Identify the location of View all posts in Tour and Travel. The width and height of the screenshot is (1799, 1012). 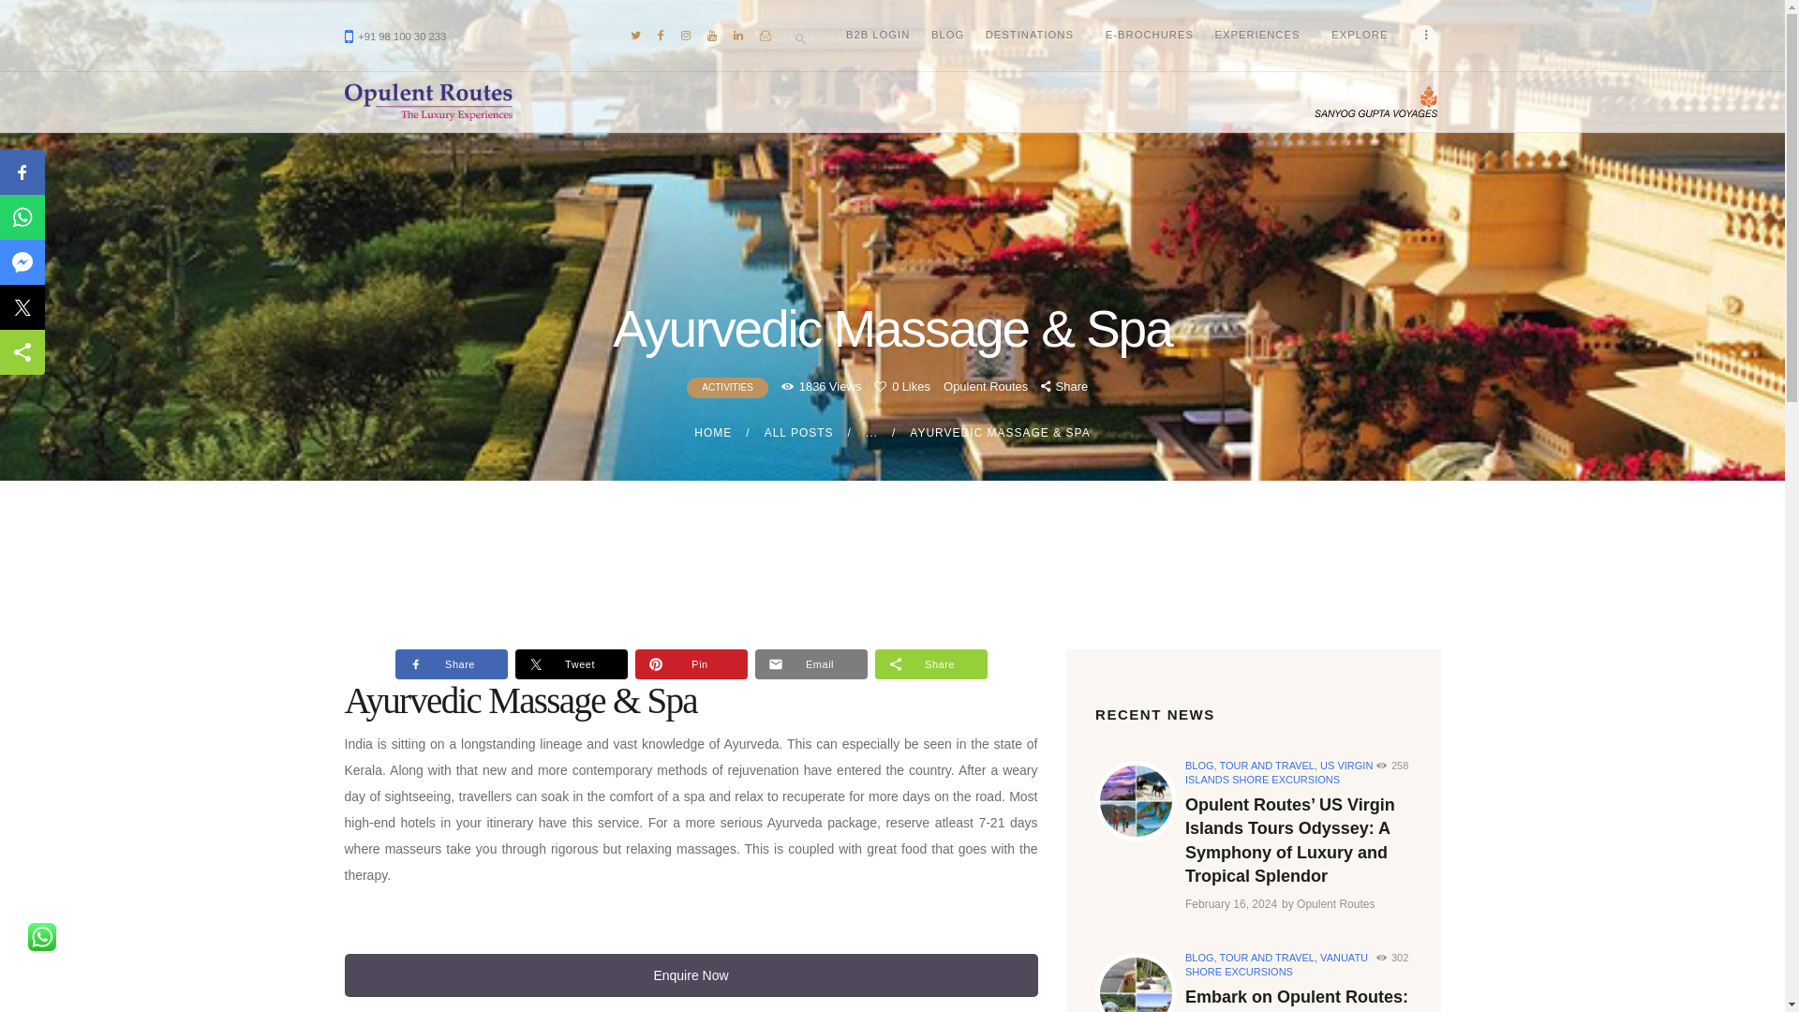
(1267, 765).